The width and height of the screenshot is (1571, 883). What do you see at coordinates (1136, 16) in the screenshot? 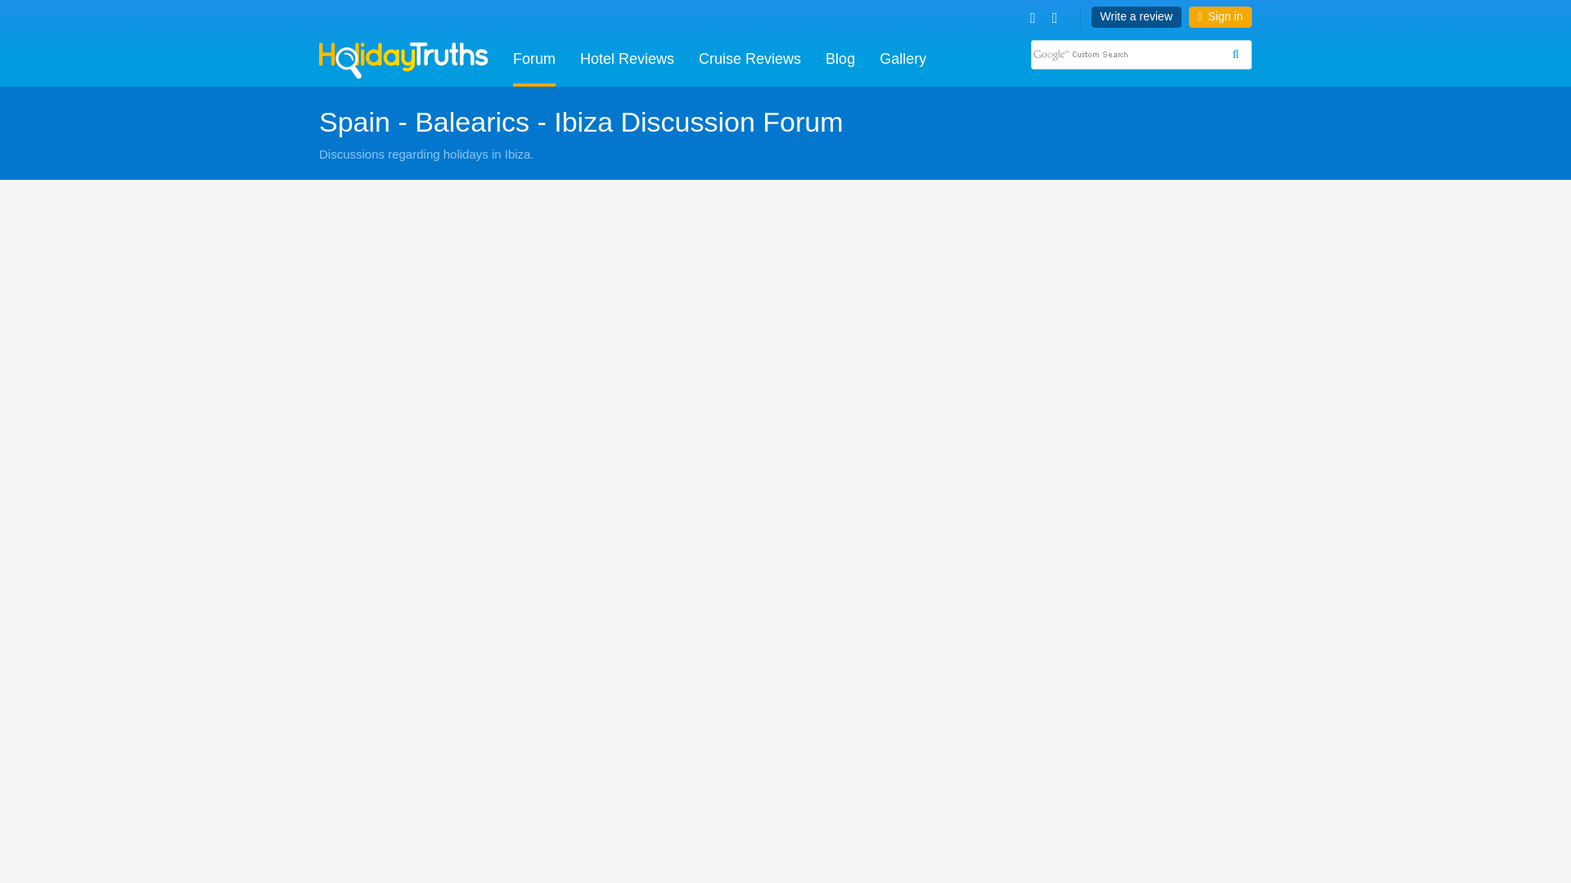
I see `Write a review` at bounding box center [1136, 16].